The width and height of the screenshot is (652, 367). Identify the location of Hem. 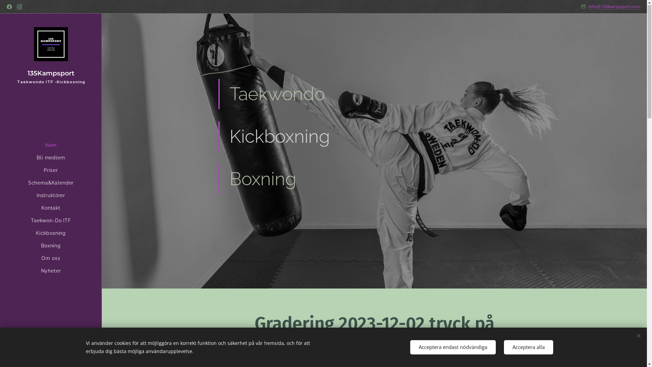
(51, 145).